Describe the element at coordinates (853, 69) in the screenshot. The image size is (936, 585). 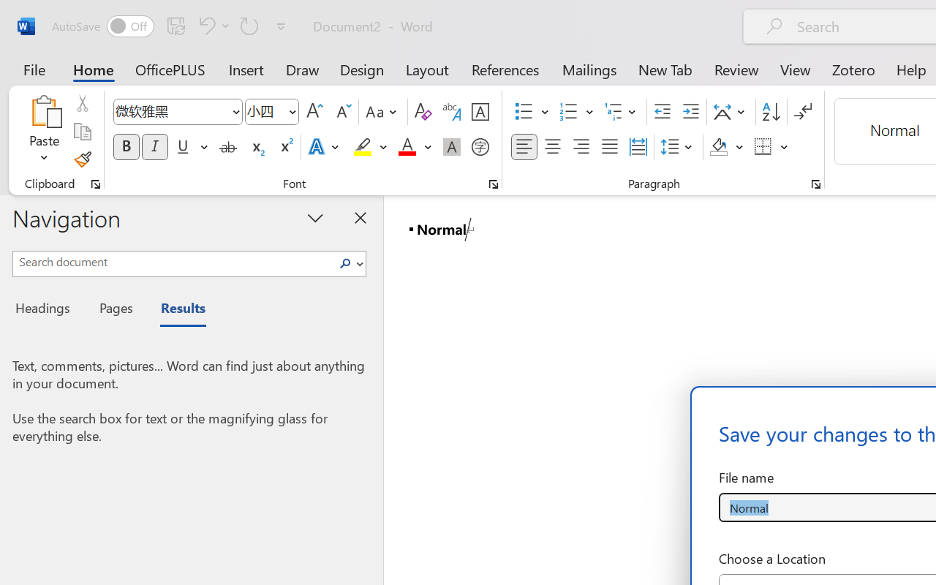
I see `Zotero` at that location.